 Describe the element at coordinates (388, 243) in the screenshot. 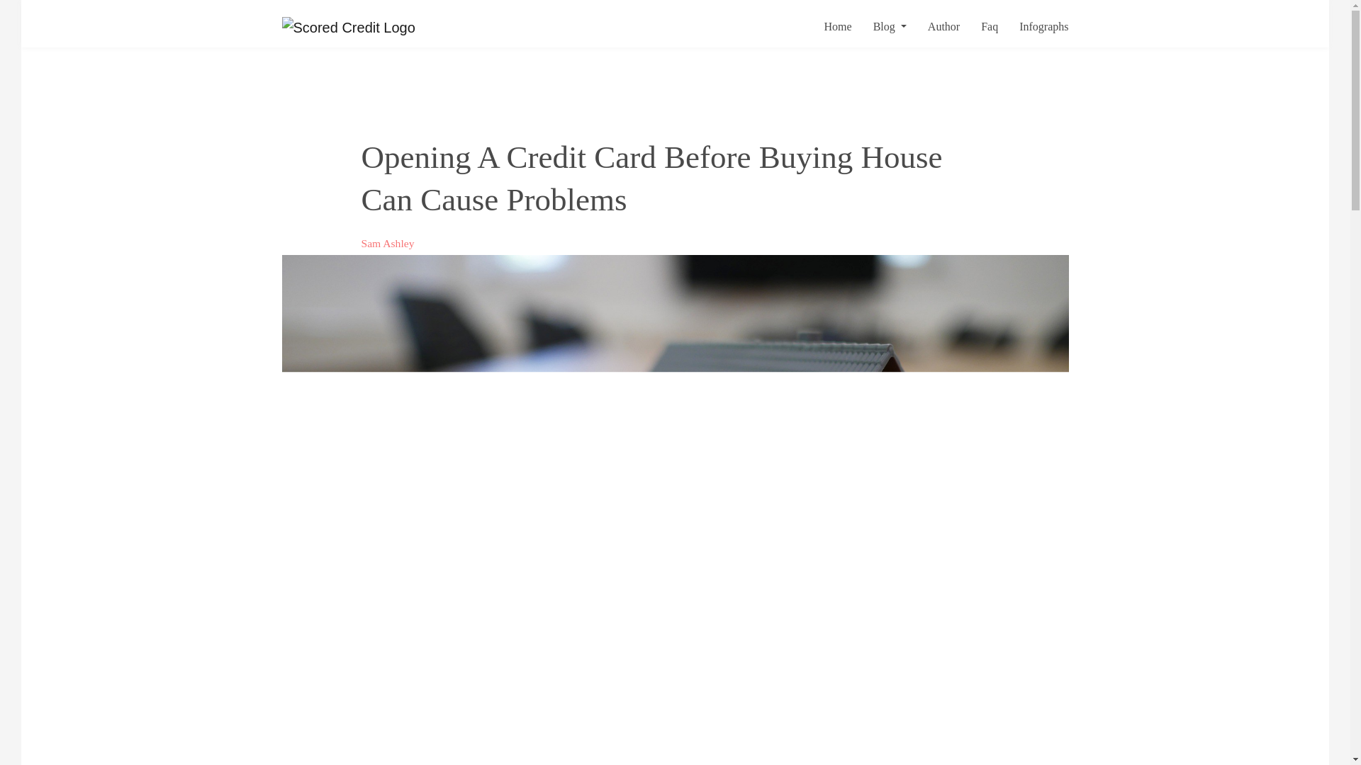

I see `Sam Ashley` at that location.